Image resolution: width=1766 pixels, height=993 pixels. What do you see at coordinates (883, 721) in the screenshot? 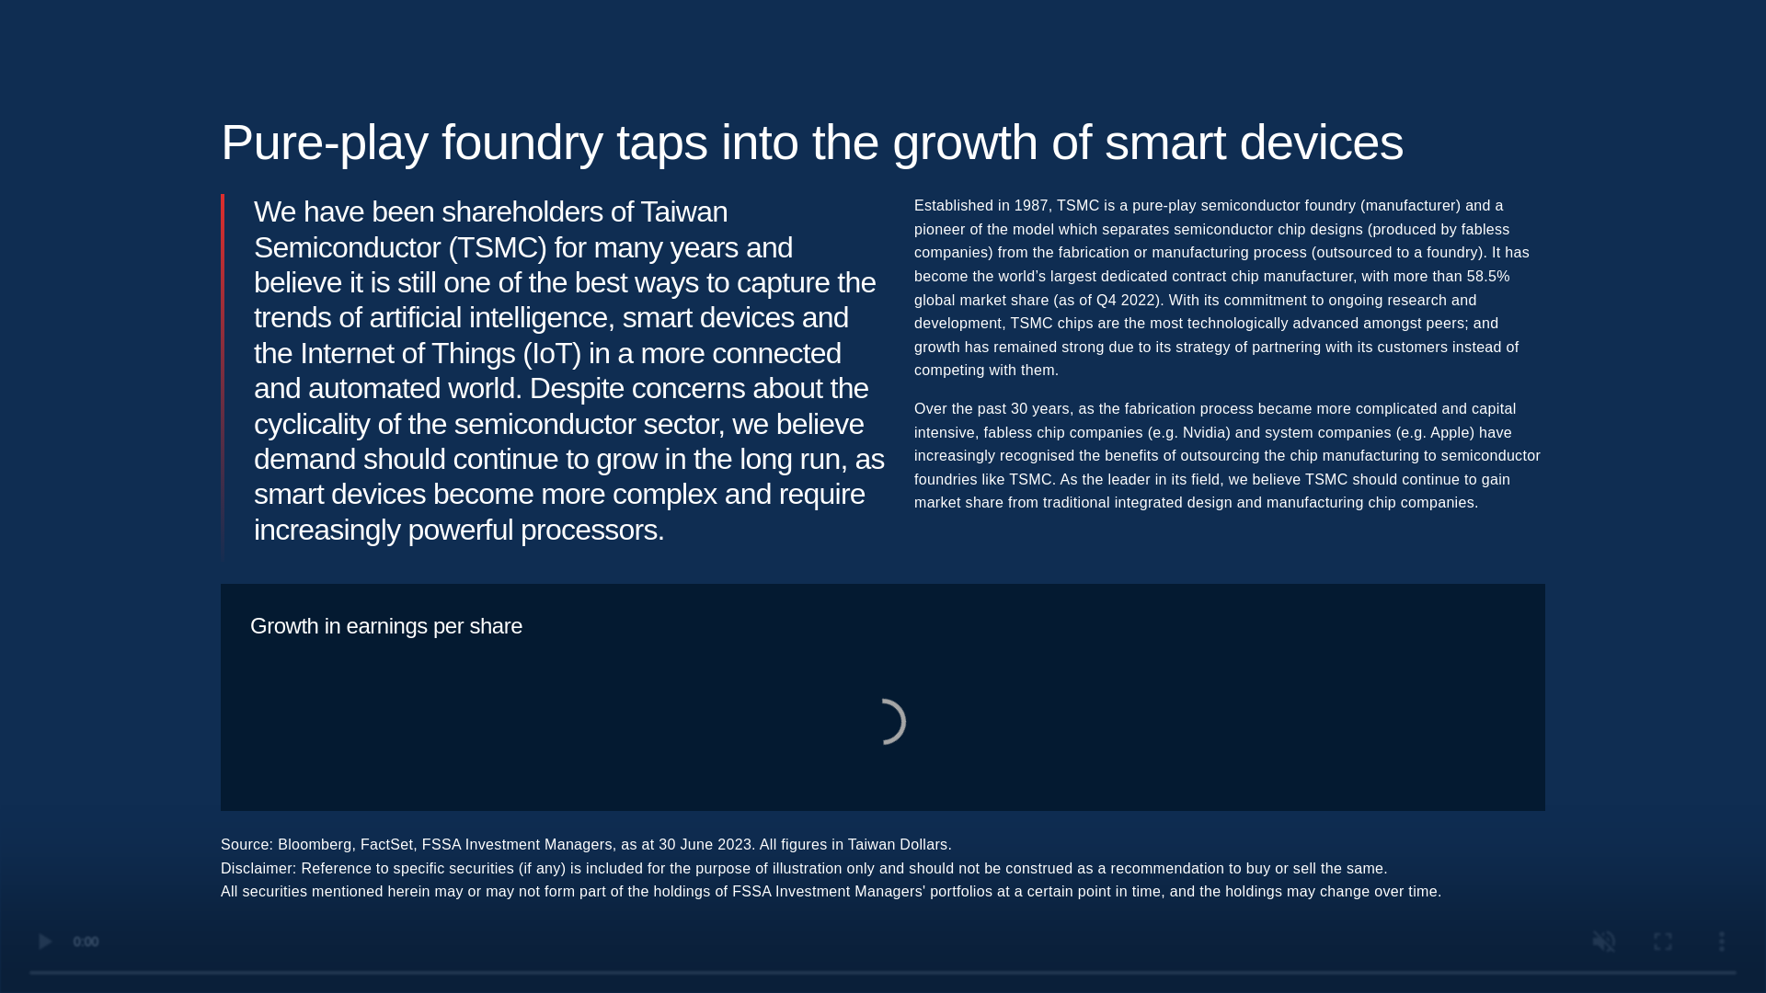
I see `Growth in earnings per share` at bounding box center [883, 721].